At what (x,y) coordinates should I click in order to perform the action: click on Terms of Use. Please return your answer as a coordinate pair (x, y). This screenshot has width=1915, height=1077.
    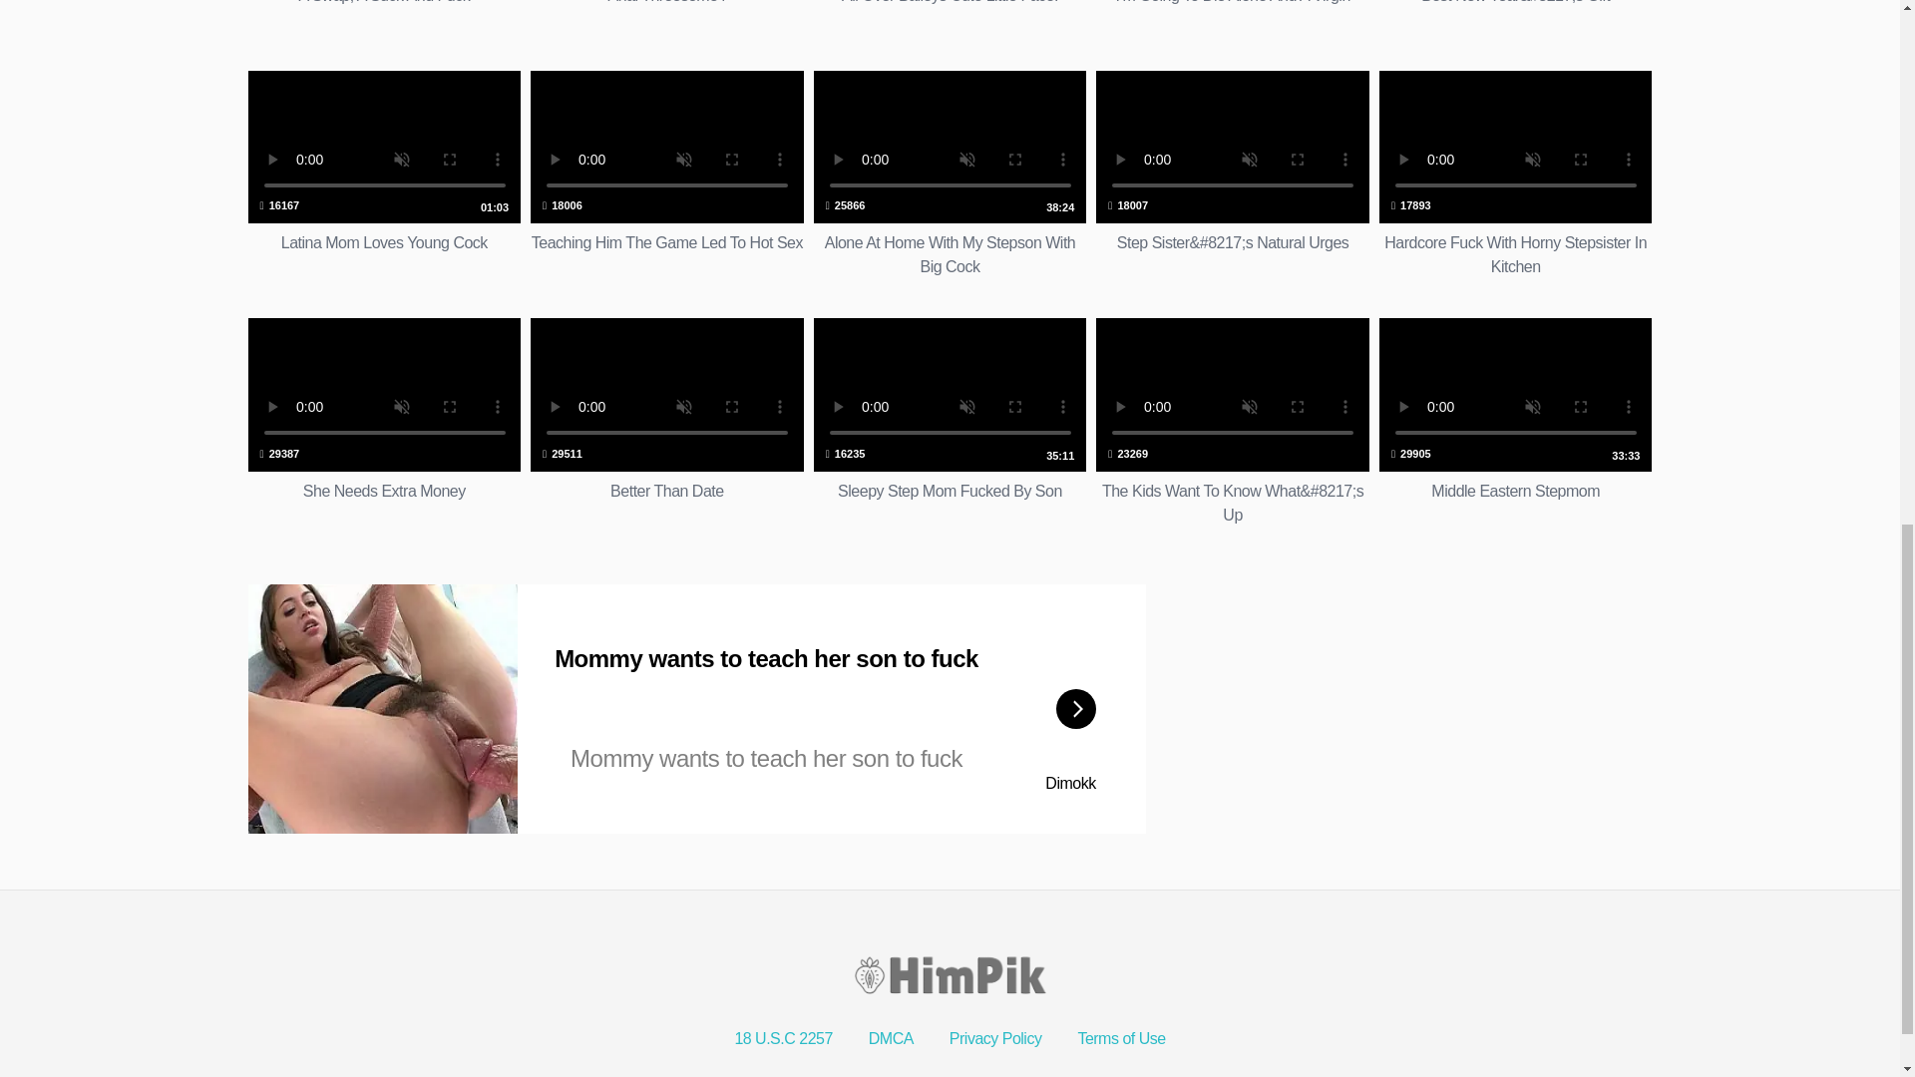
    Looking at the image, I should click on (383, 174).